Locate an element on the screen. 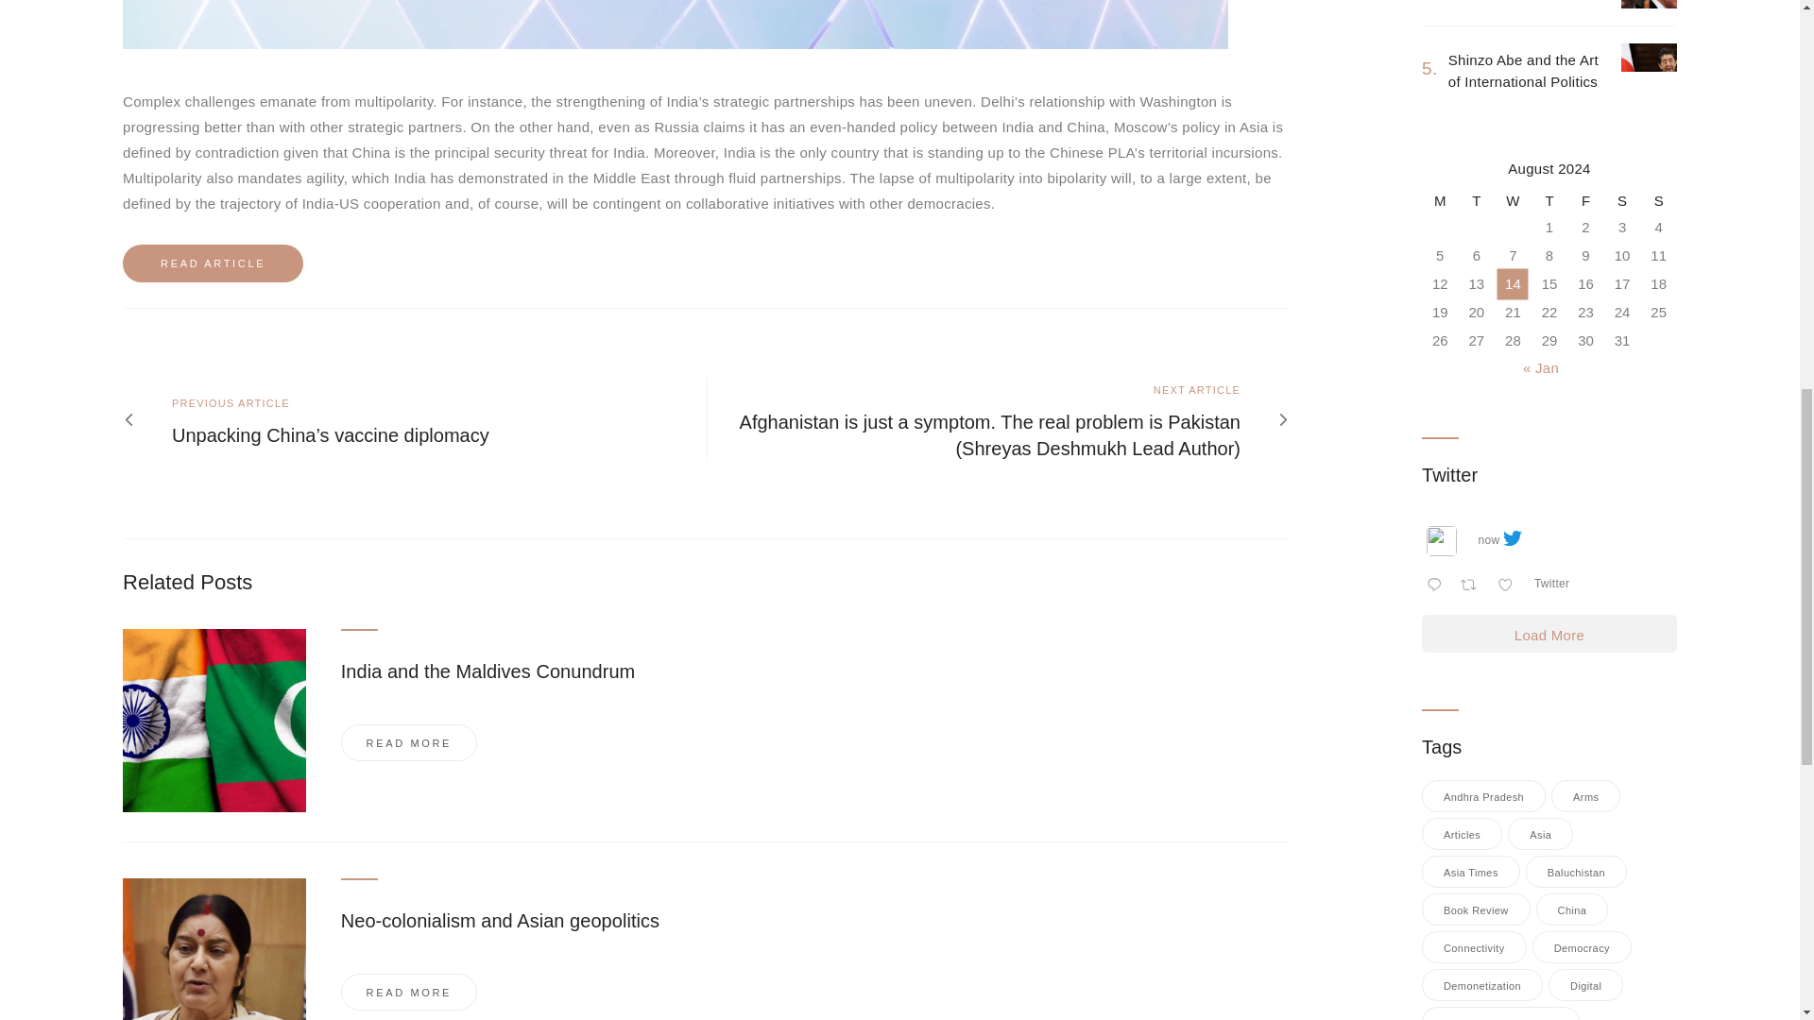  Sunday is located at coordinates (1657, 200).